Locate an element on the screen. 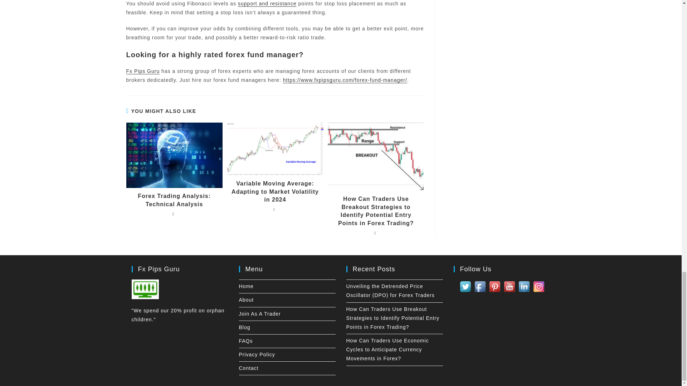 Image resolution: width=687 pixels, height=386 pixels. Forex Trading Analysis: Technical Analysis is located at coordinates (174, 200).